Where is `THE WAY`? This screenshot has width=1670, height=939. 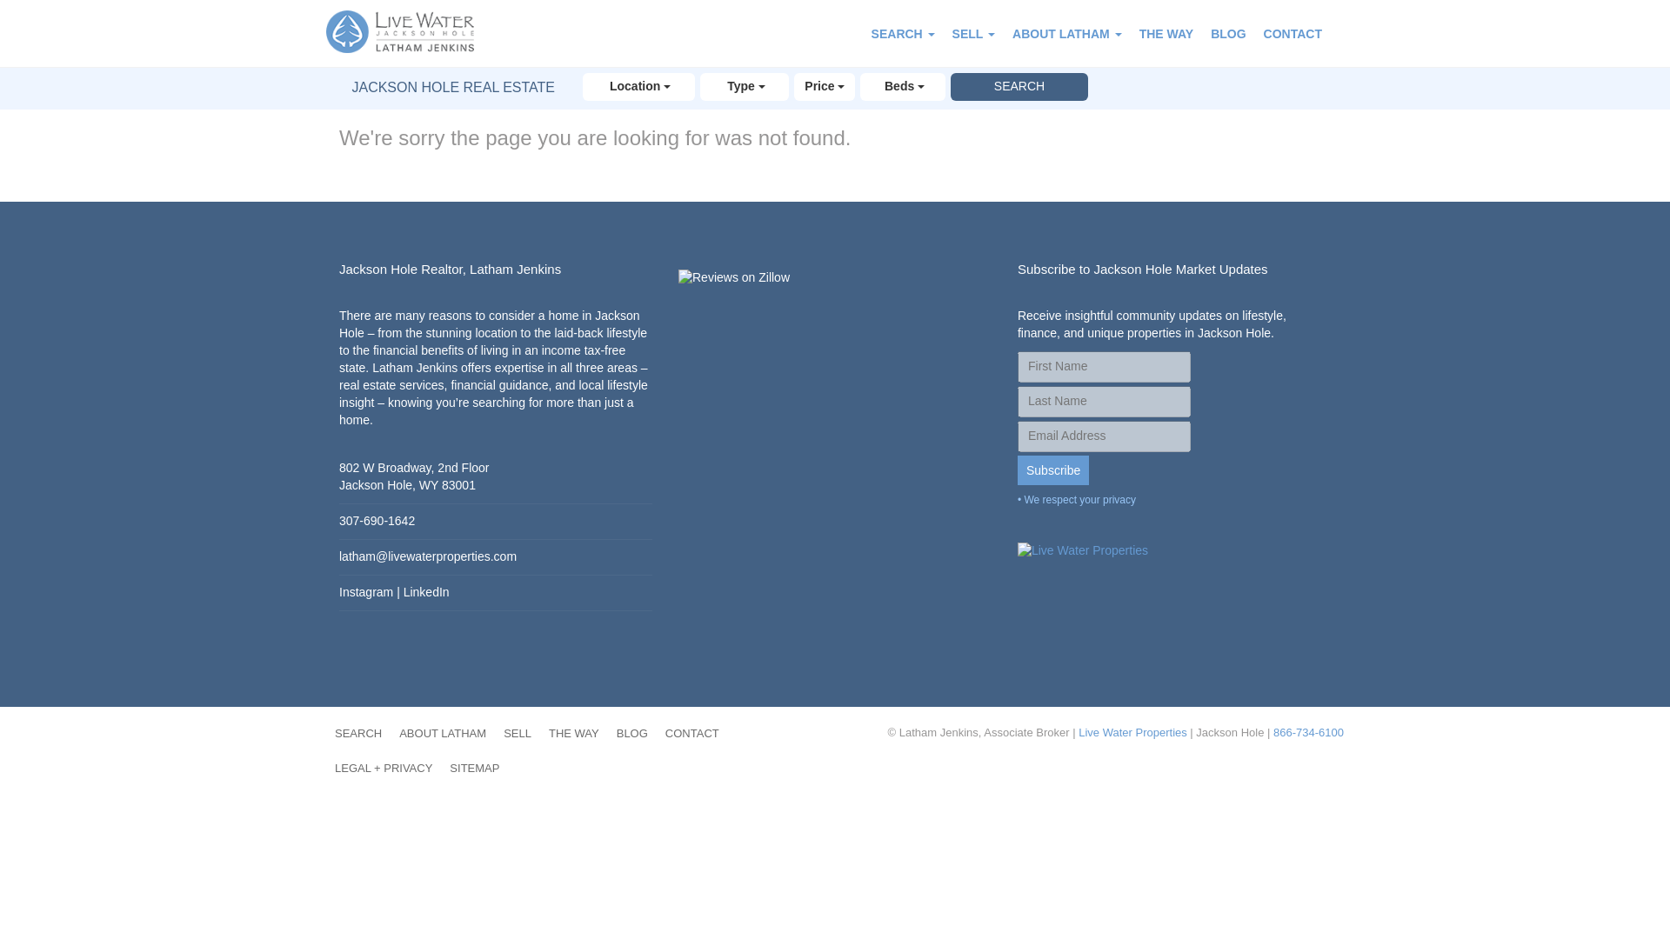 THE WAY is located at coordinates (1166, 33).